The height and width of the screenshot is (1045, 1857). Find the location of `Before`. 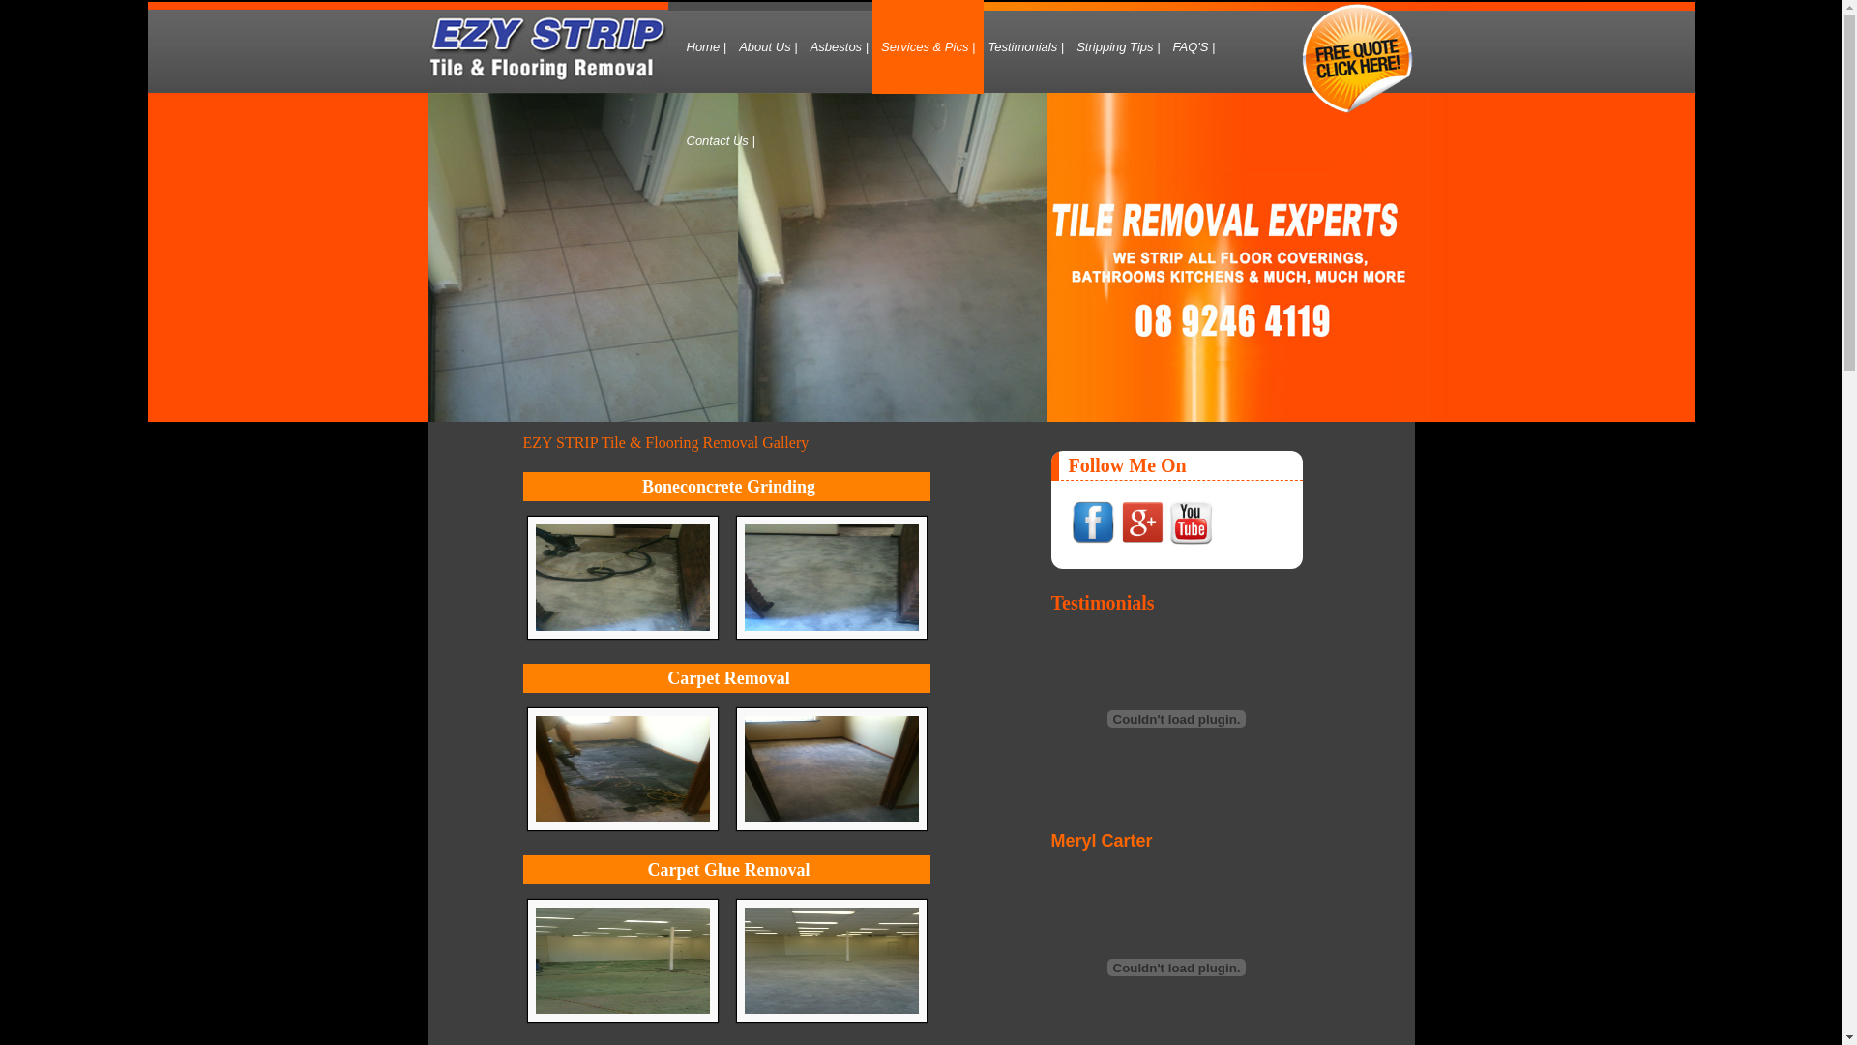

Before is located at coordinates (832, 1016).